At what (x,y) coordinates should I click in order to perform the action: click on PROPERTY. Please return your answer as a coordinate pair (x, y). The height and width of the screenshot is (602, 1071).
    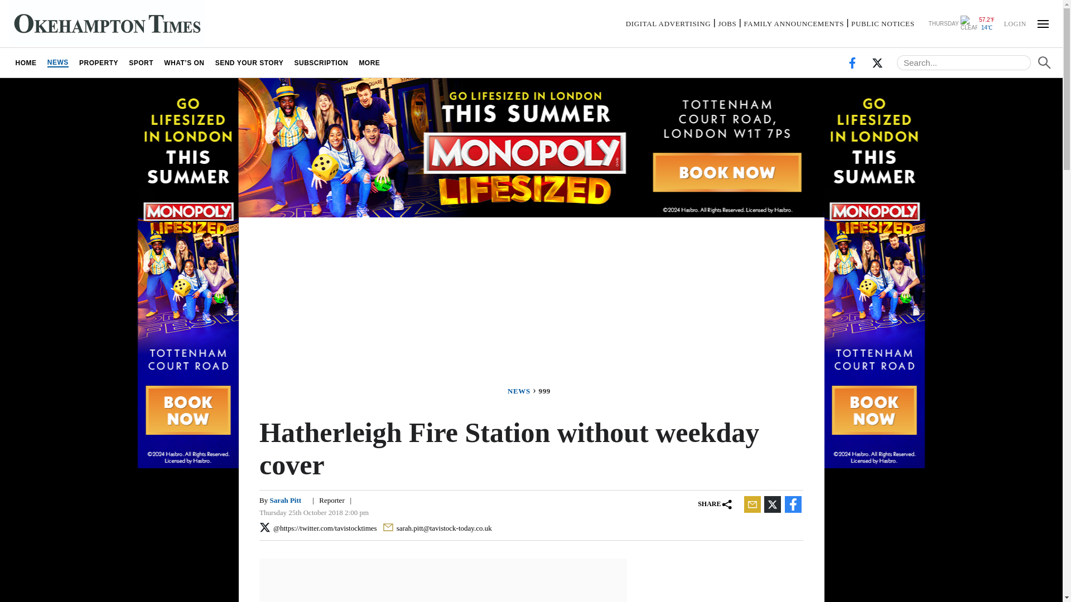
    Looking at the image, I should click on (98, 62).